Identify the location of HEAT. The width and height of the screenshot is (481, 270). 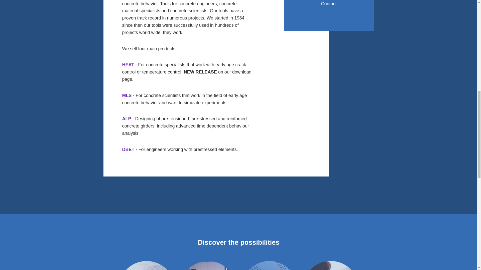
(128, 64).